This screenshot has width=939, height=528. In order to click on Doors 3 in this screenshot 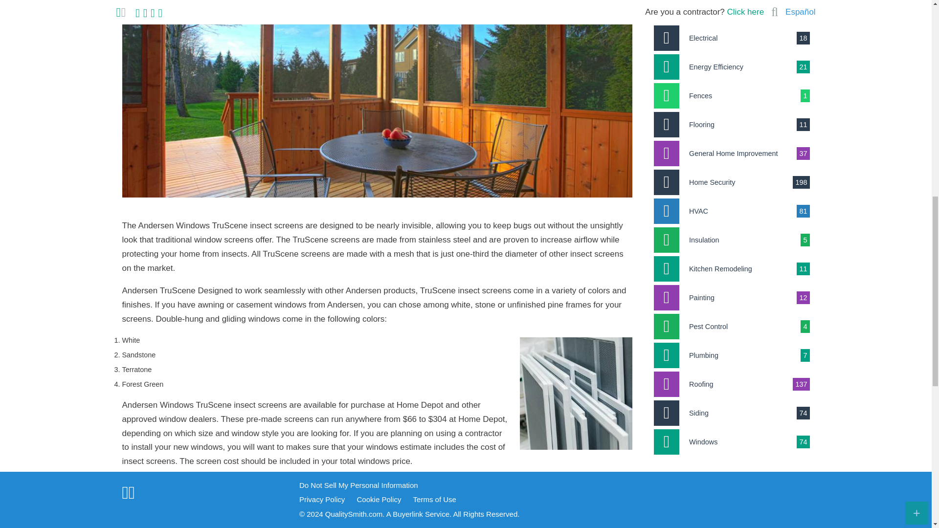, I will do `click(732, 11)`.